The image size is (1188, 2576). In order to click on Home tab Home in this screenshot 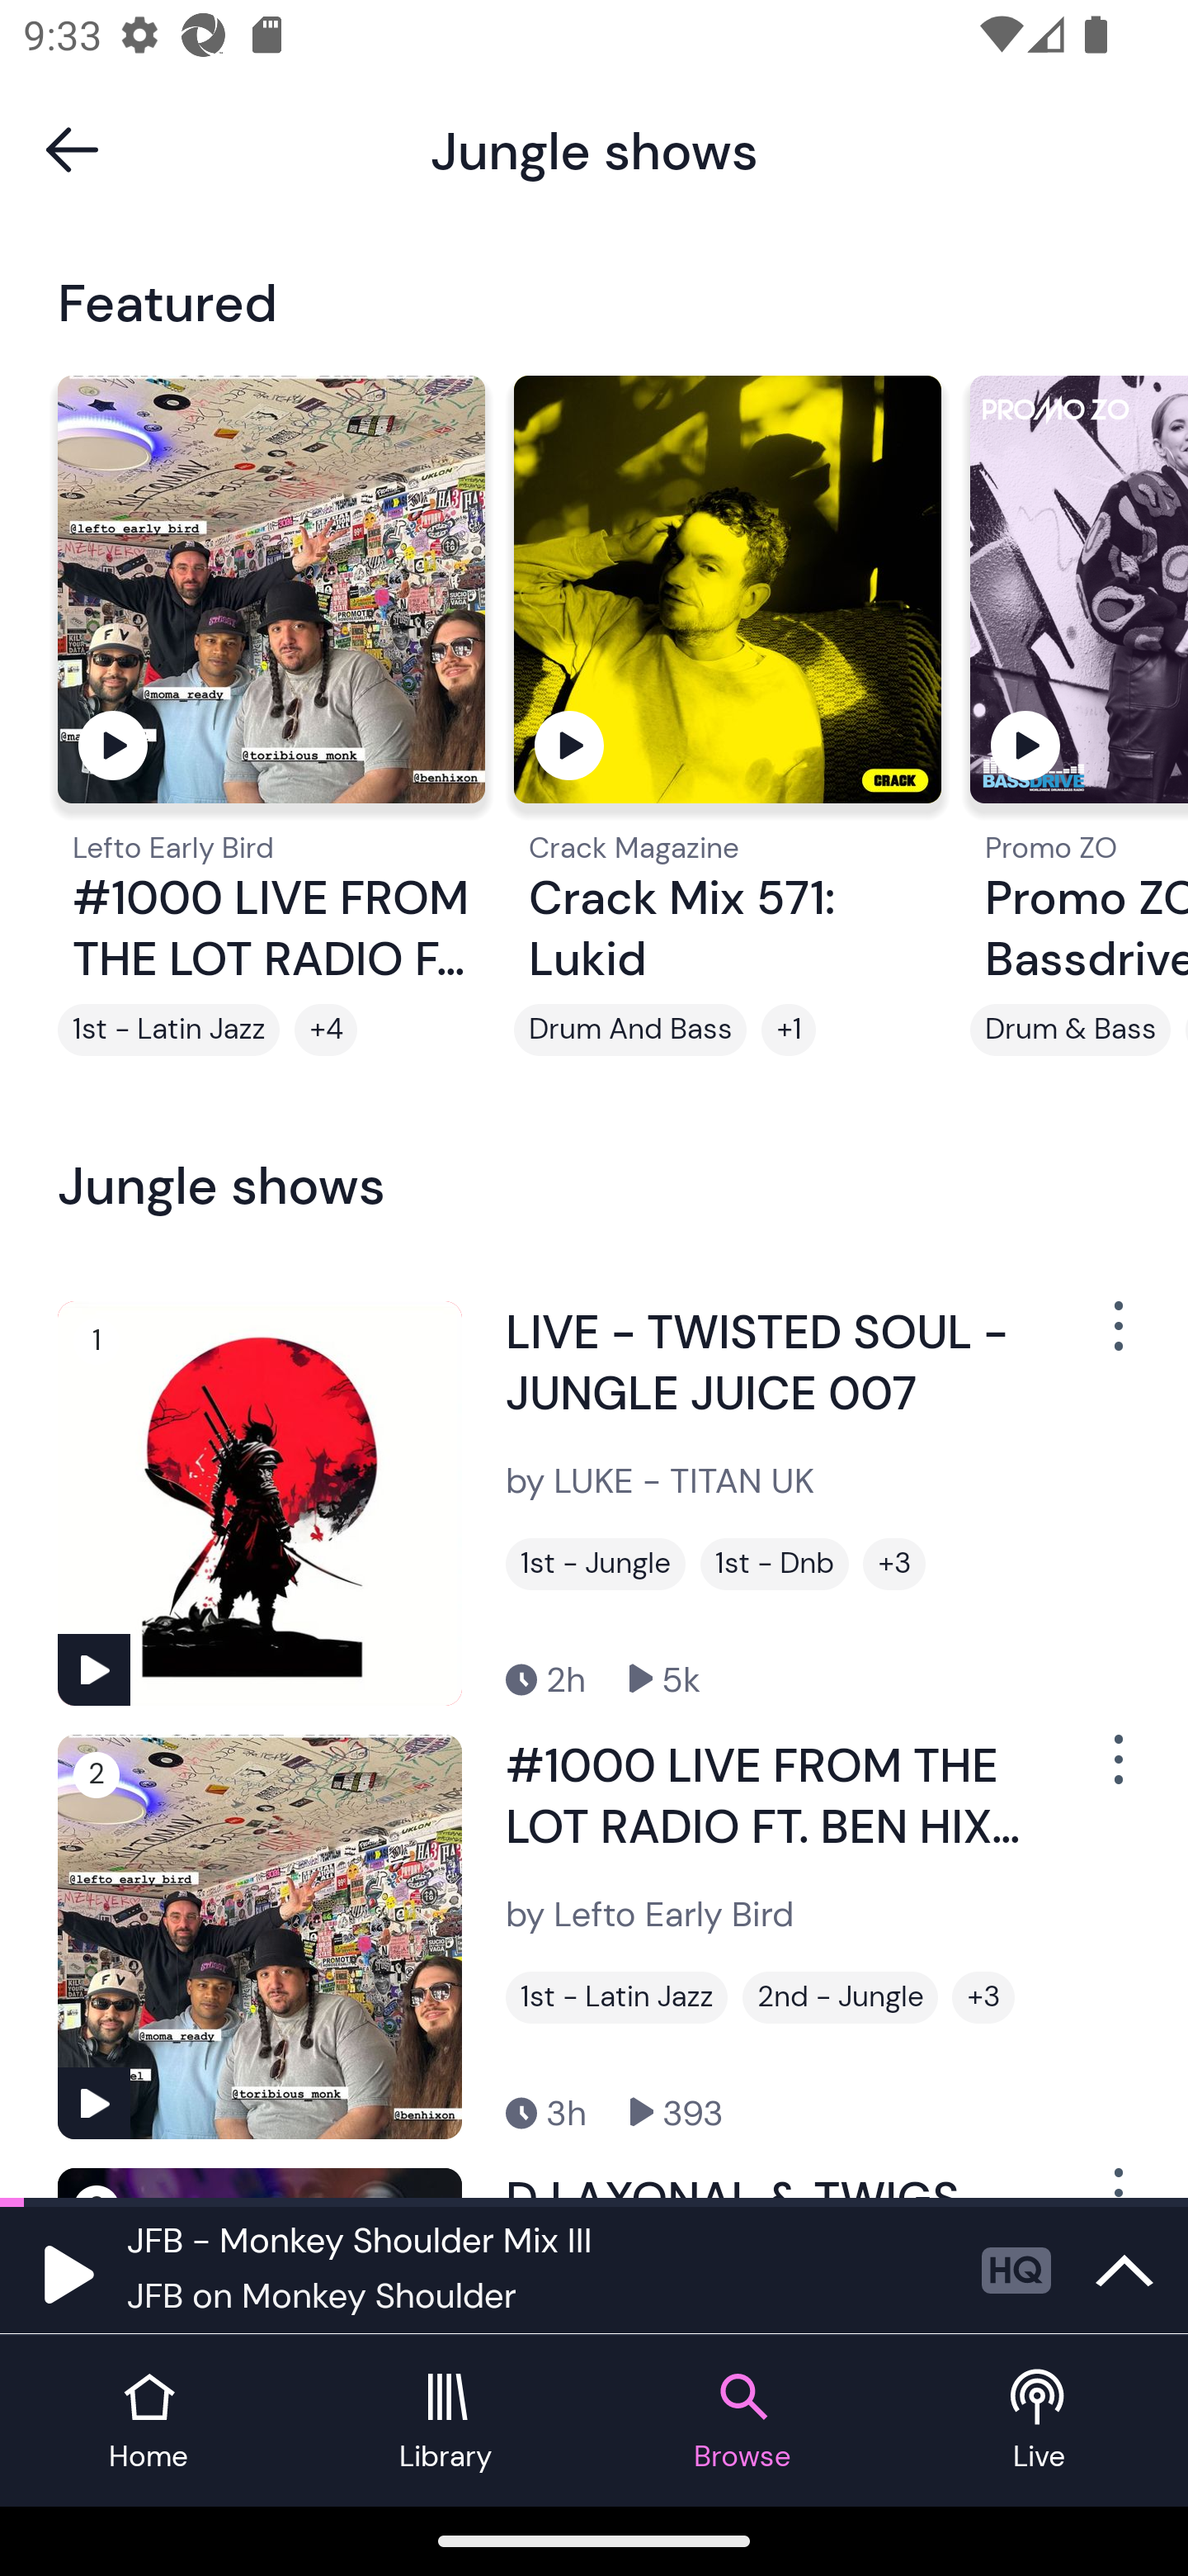, I will do `click(148, 2421)`.